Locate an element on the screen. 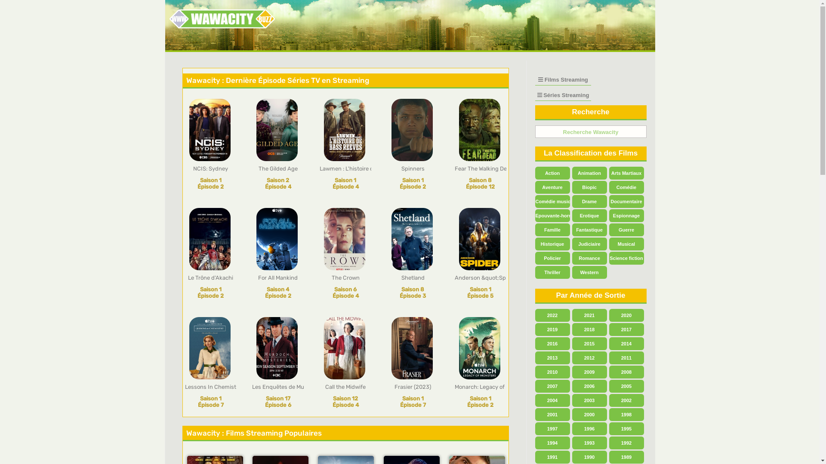 Image resolution: width=826 pixels, height=464 pixels. 2011 is located at coordinates (626, 358).